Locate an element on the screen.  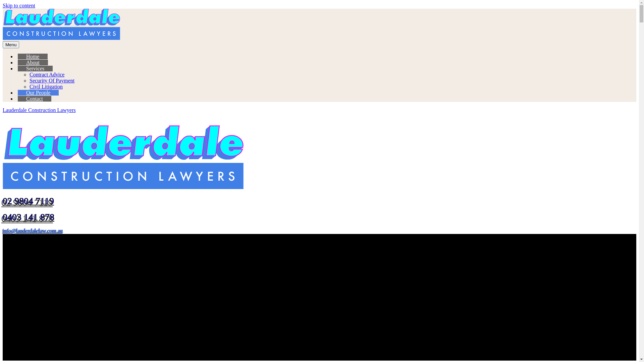
Skip to content is located at coordinates (19, 5).